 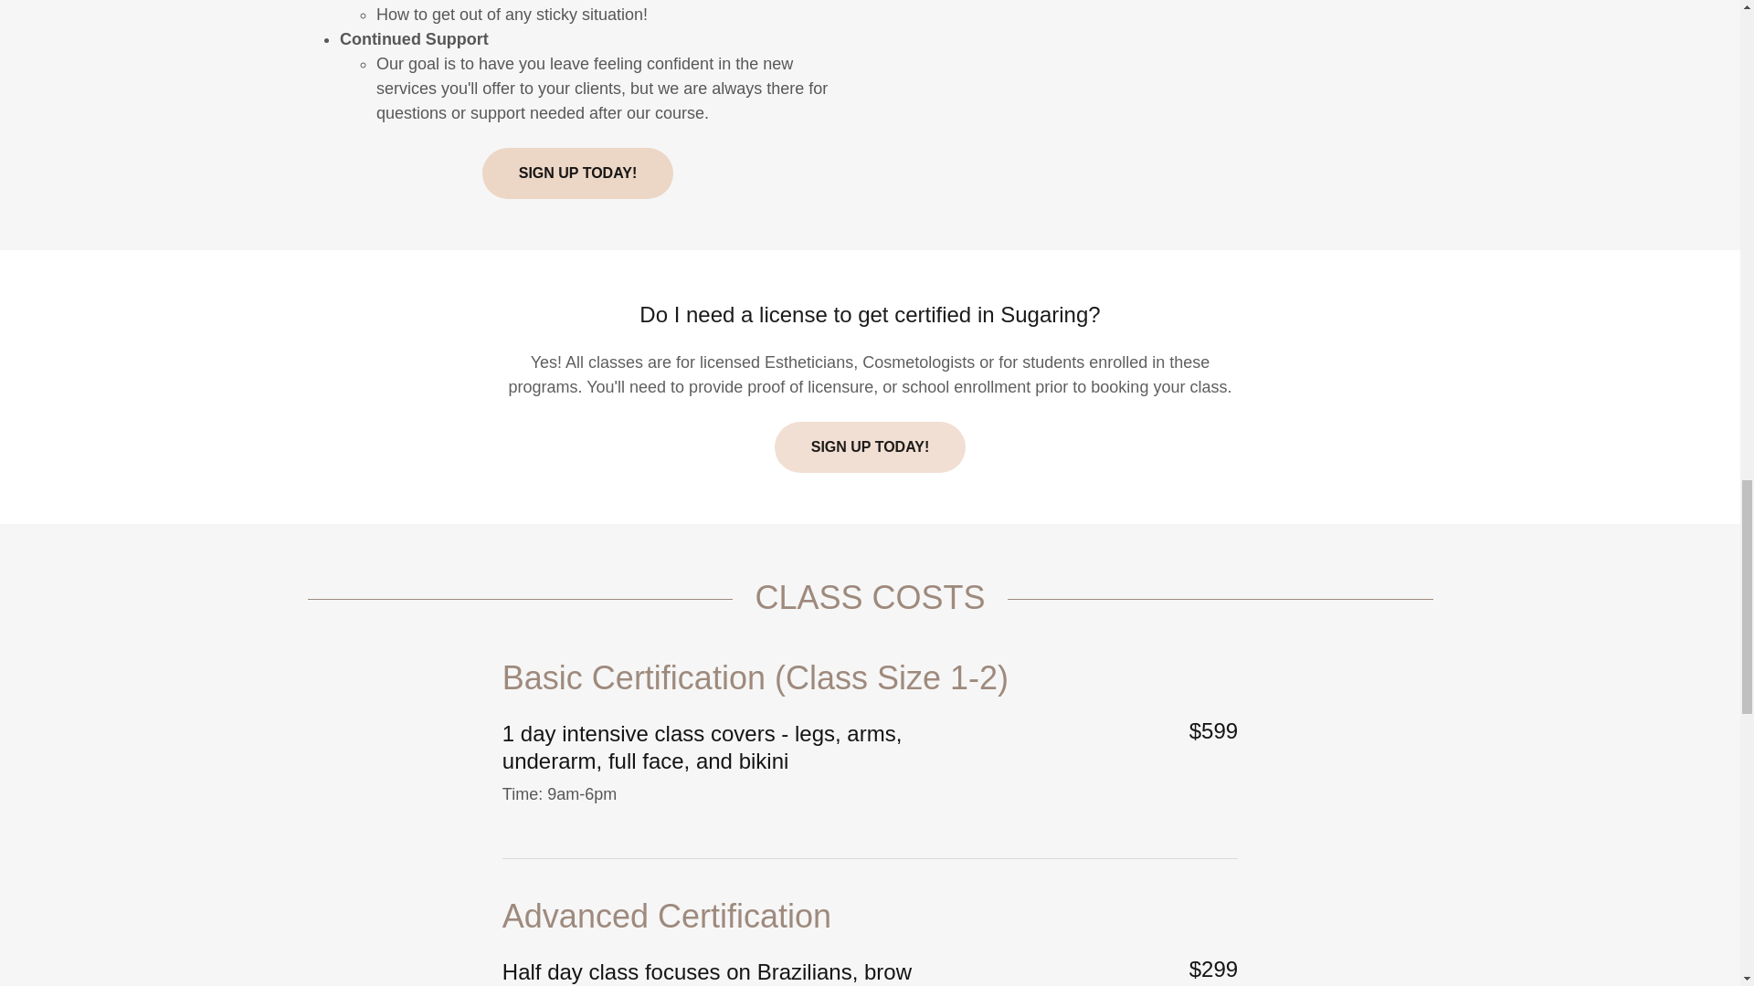 I want to click on SIGN UP TODAY!, so click(x=870, y=447).